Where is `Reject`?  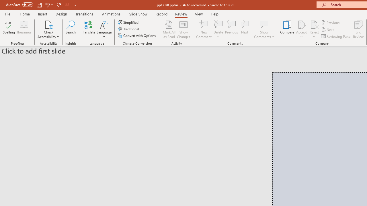 Reject is located at coordinates (314, 29).